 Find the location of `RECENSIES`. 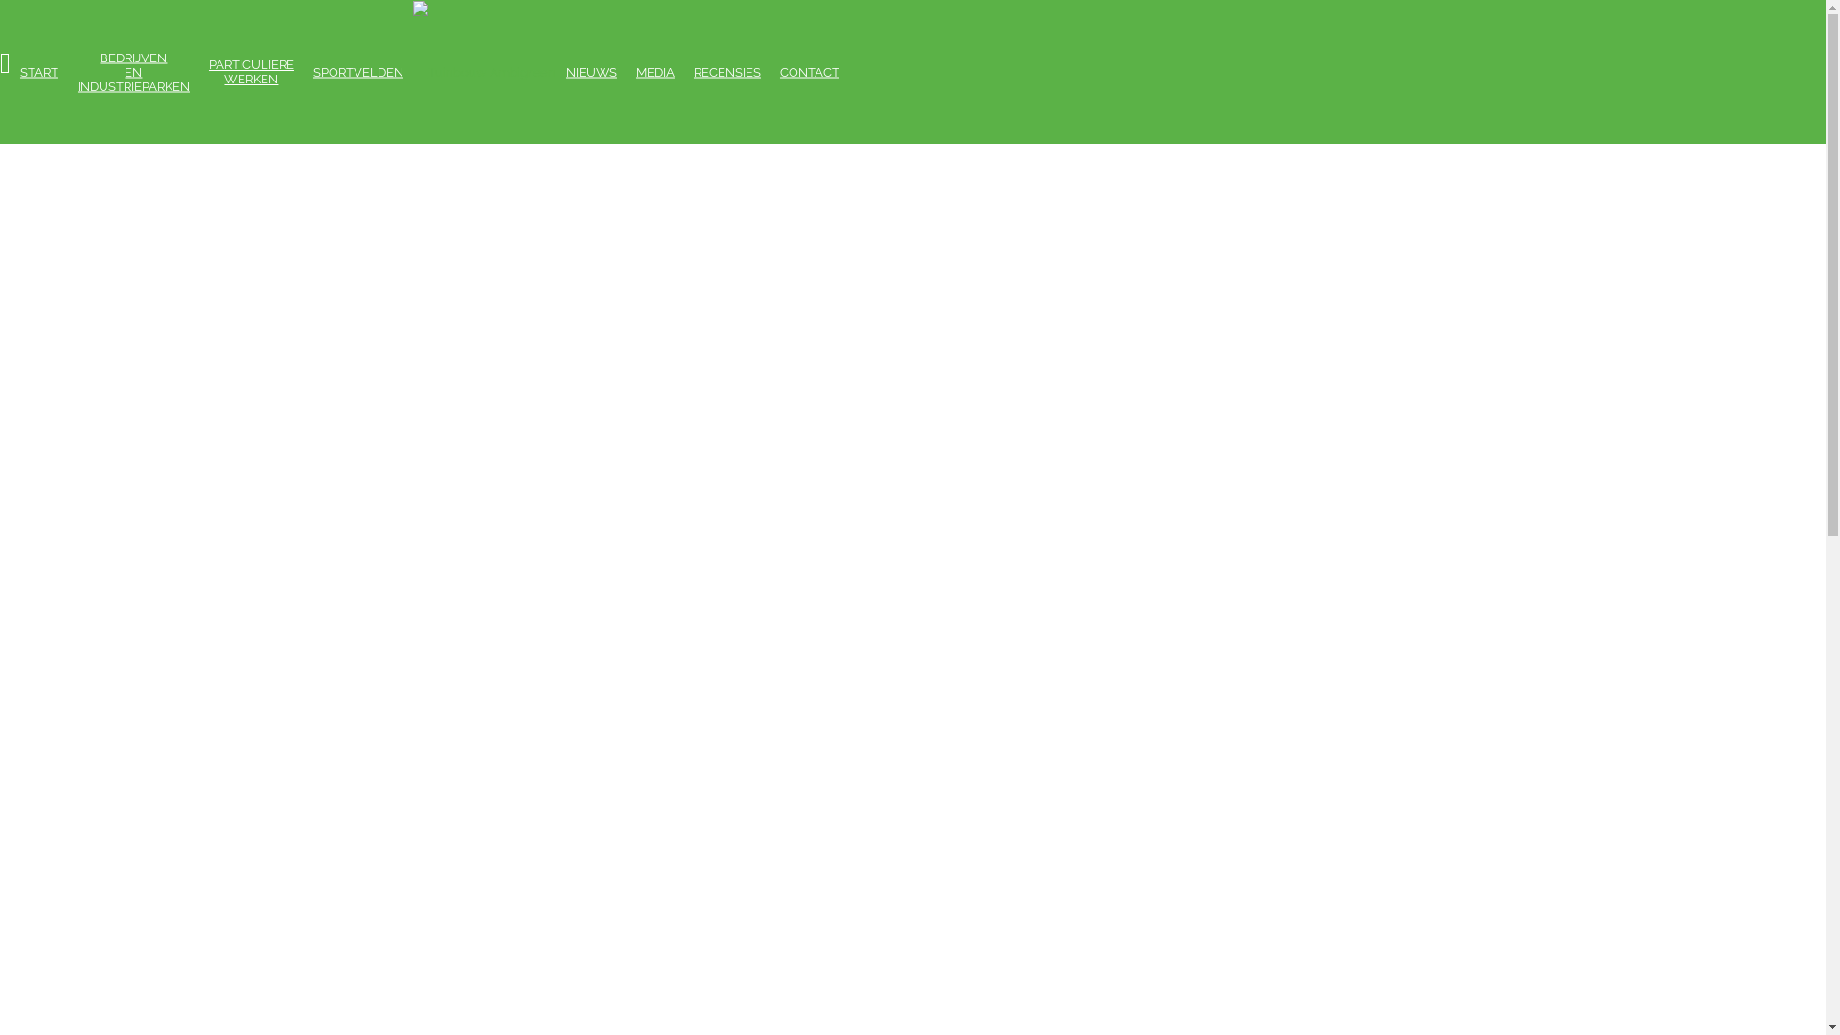

RECENSIES is located at coordinates (727, 73).